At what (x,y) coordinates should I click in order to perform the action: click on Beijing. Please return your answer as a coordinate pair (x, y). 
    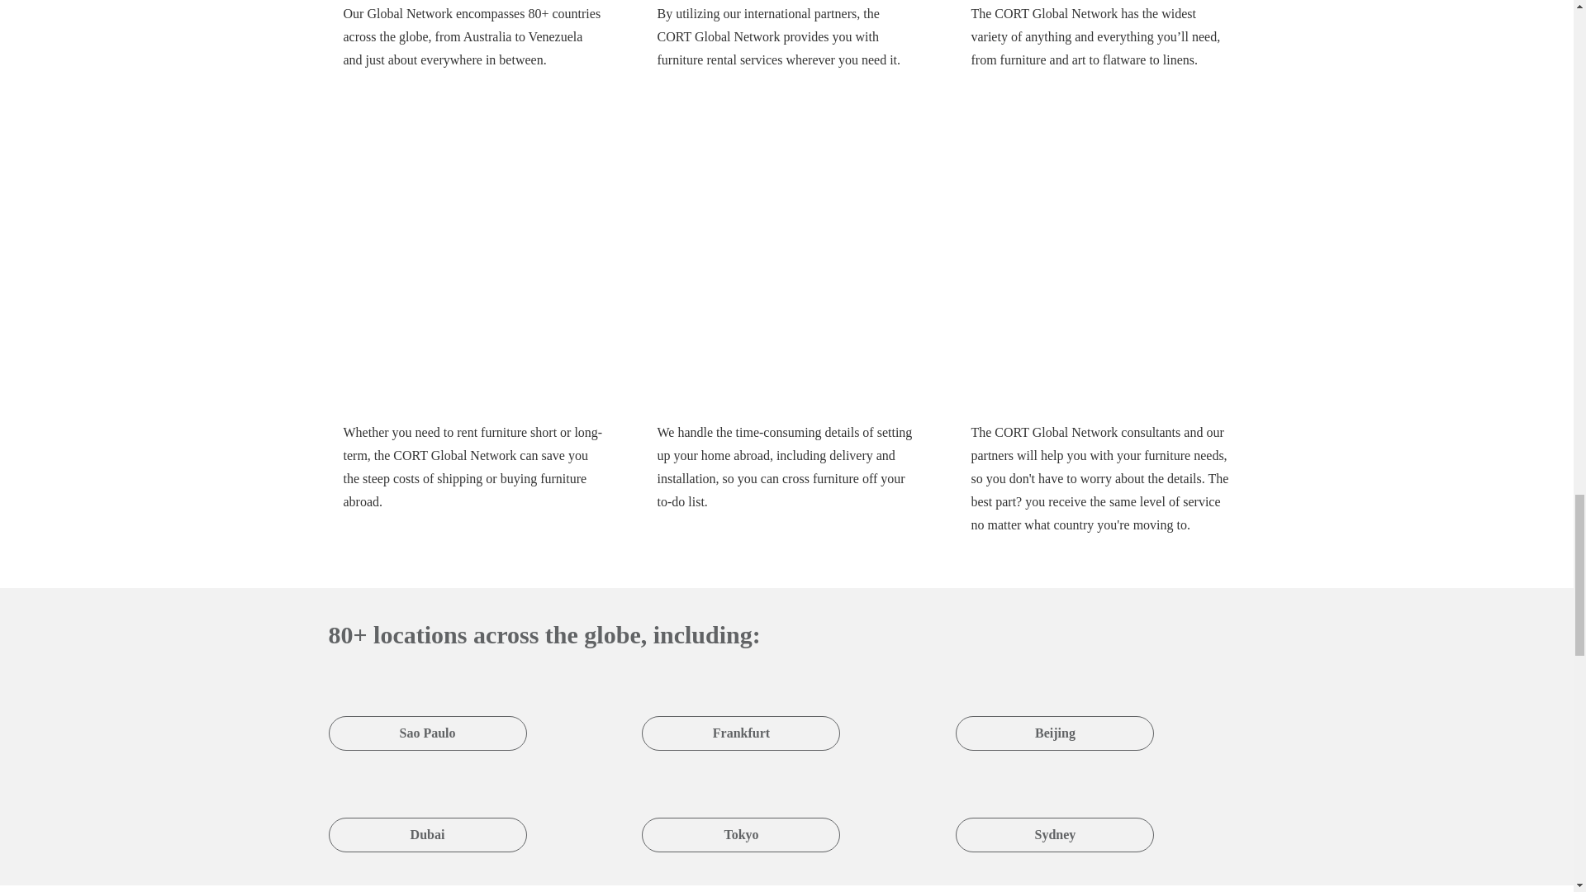
    Looking at the image, I should click on (1055, 712).